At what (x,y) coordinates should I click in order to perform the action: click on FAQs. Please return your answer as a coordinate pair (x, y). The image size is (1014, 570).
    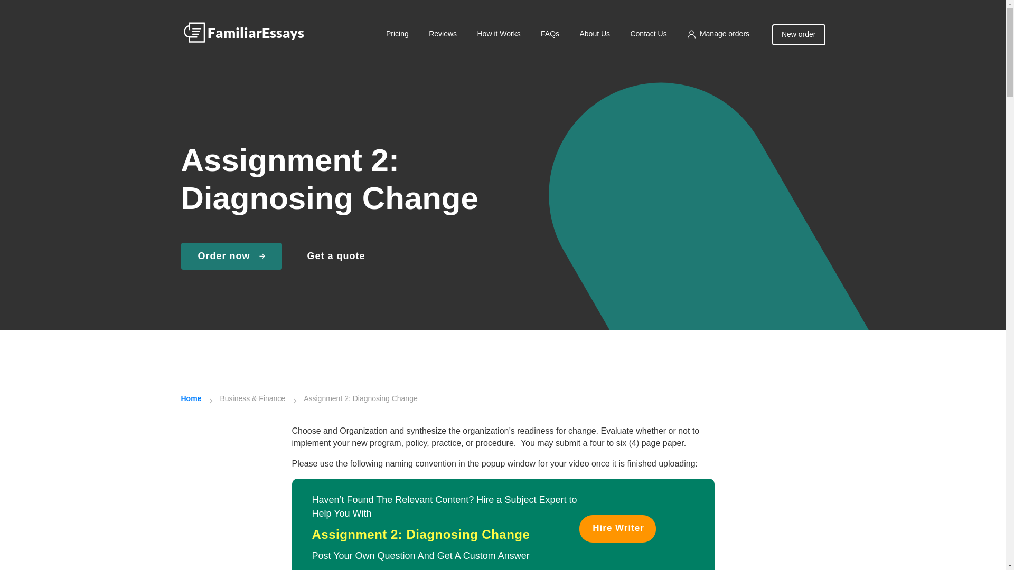
    Looking at the image, I should click on (550, 34).